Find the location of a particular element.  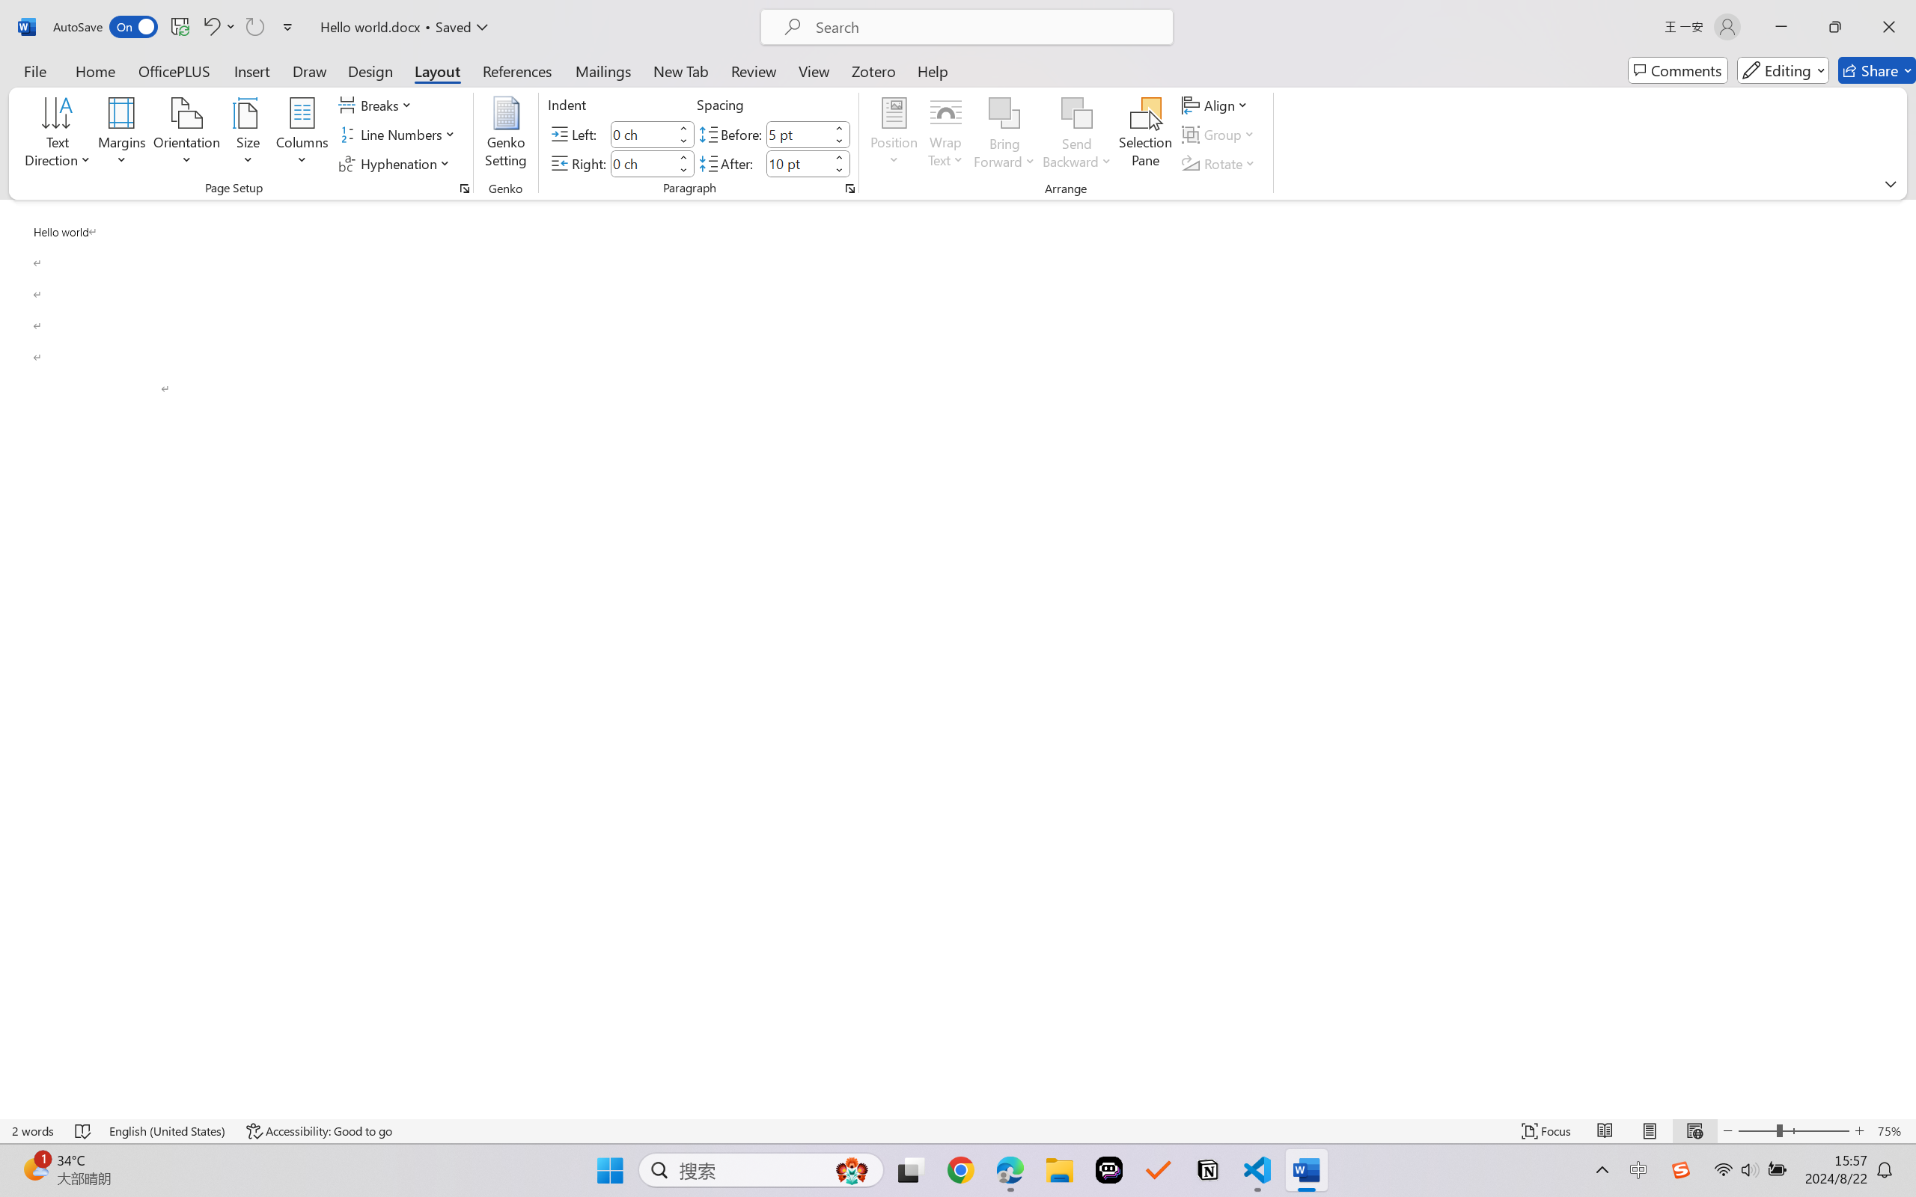

Insert is located at coordinates (251, 70).